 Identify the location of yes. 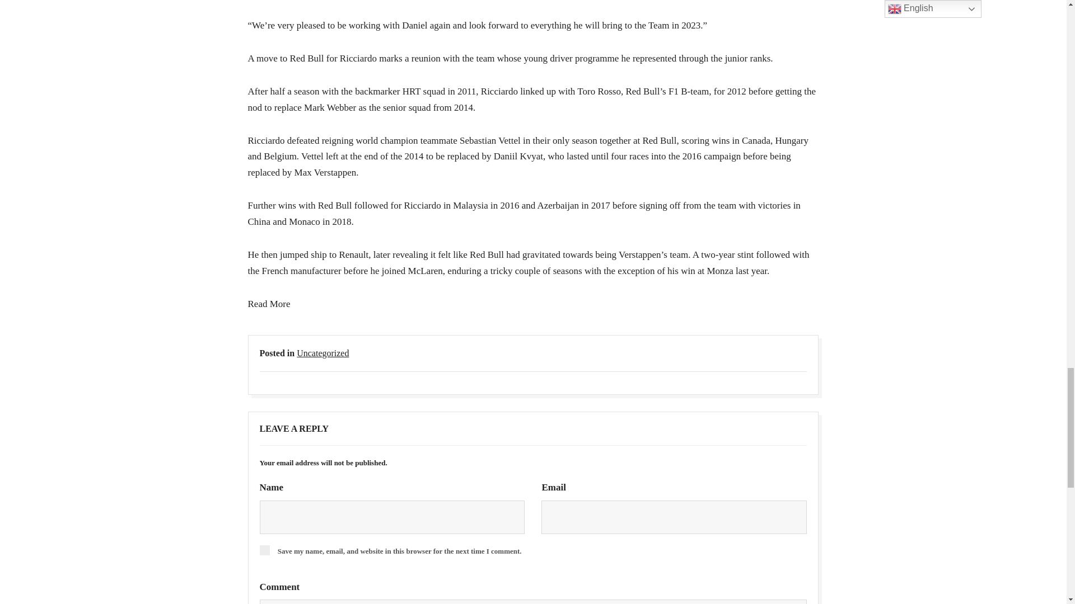
(264, 550).